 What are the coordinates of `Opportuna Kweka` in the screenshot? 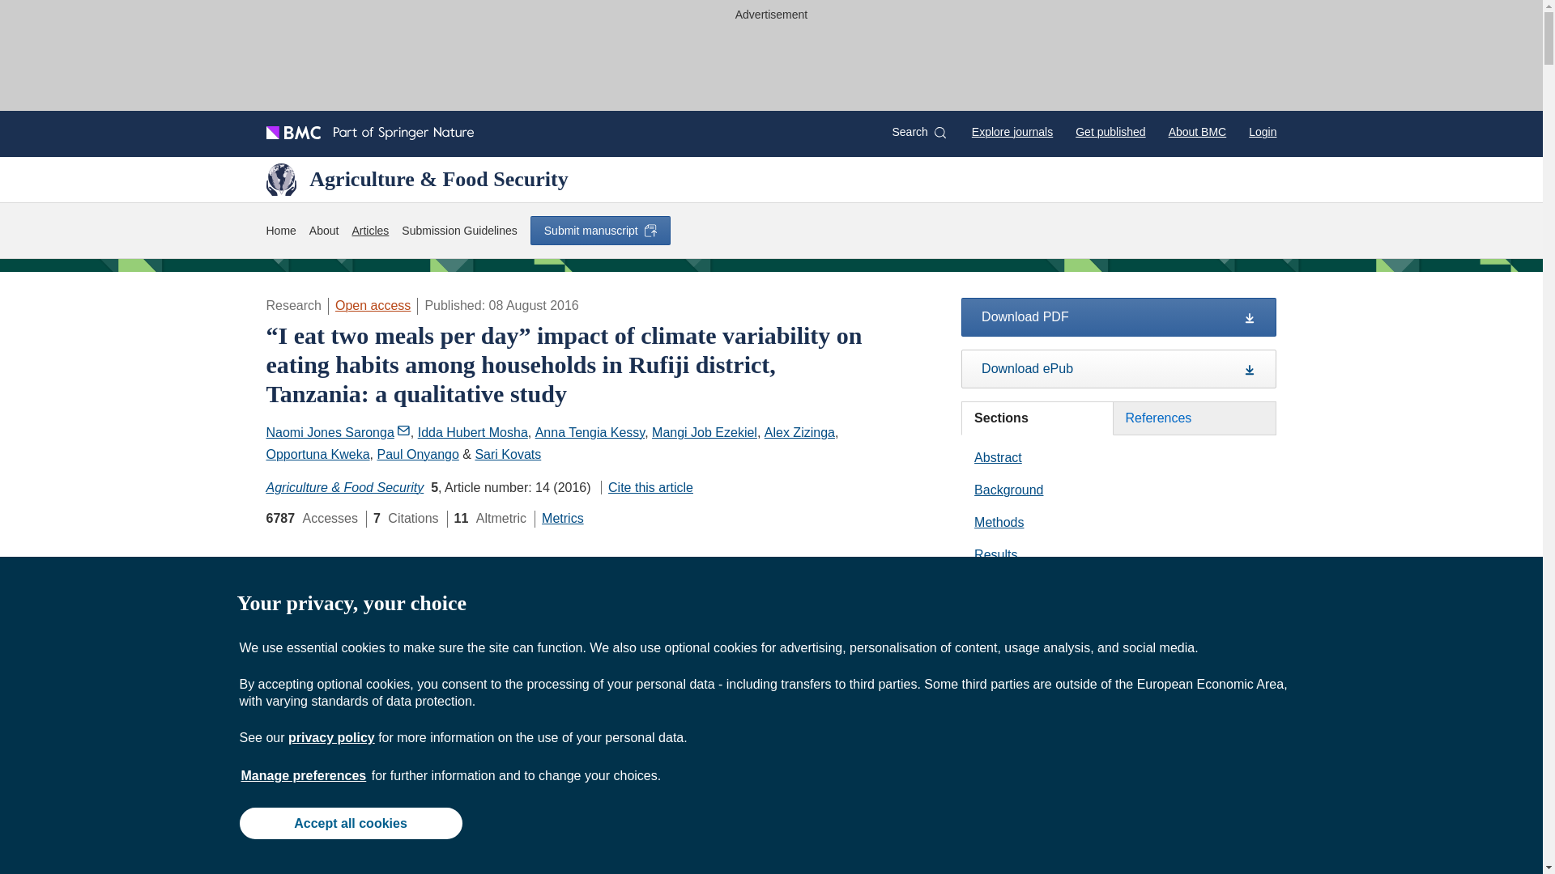 It's located at (317, 454).